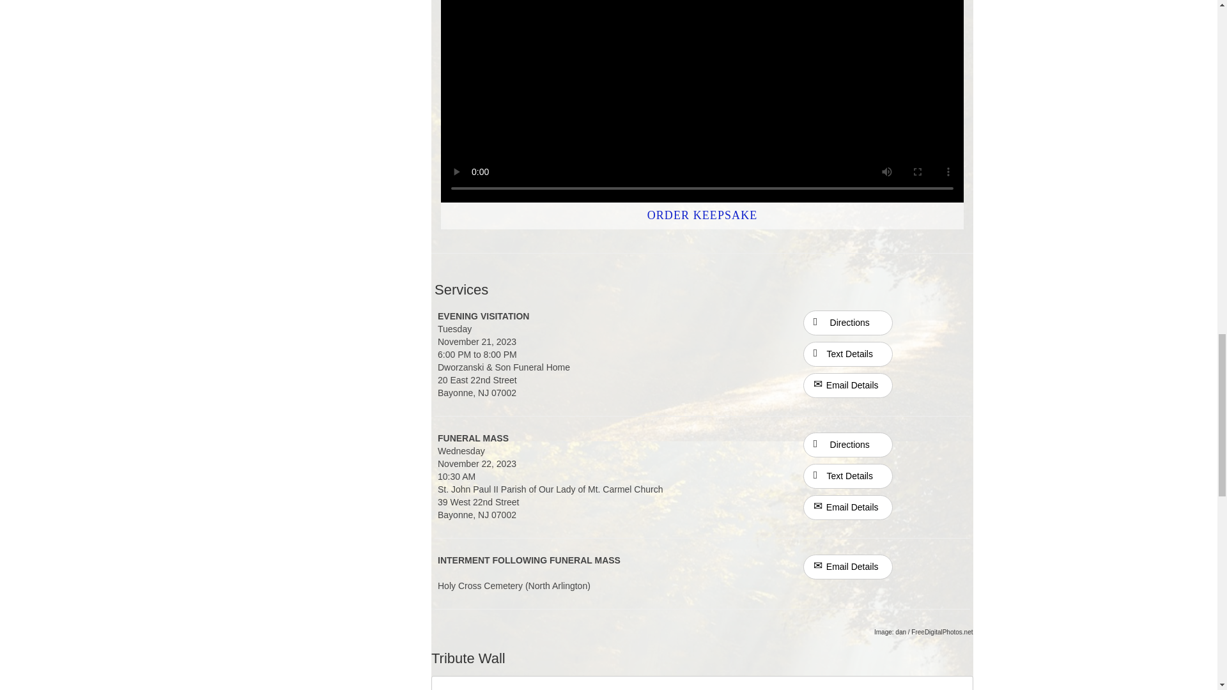 The height and width of the screenshot is (690, 1227). I want to click on Text Details, so click(848, 475).